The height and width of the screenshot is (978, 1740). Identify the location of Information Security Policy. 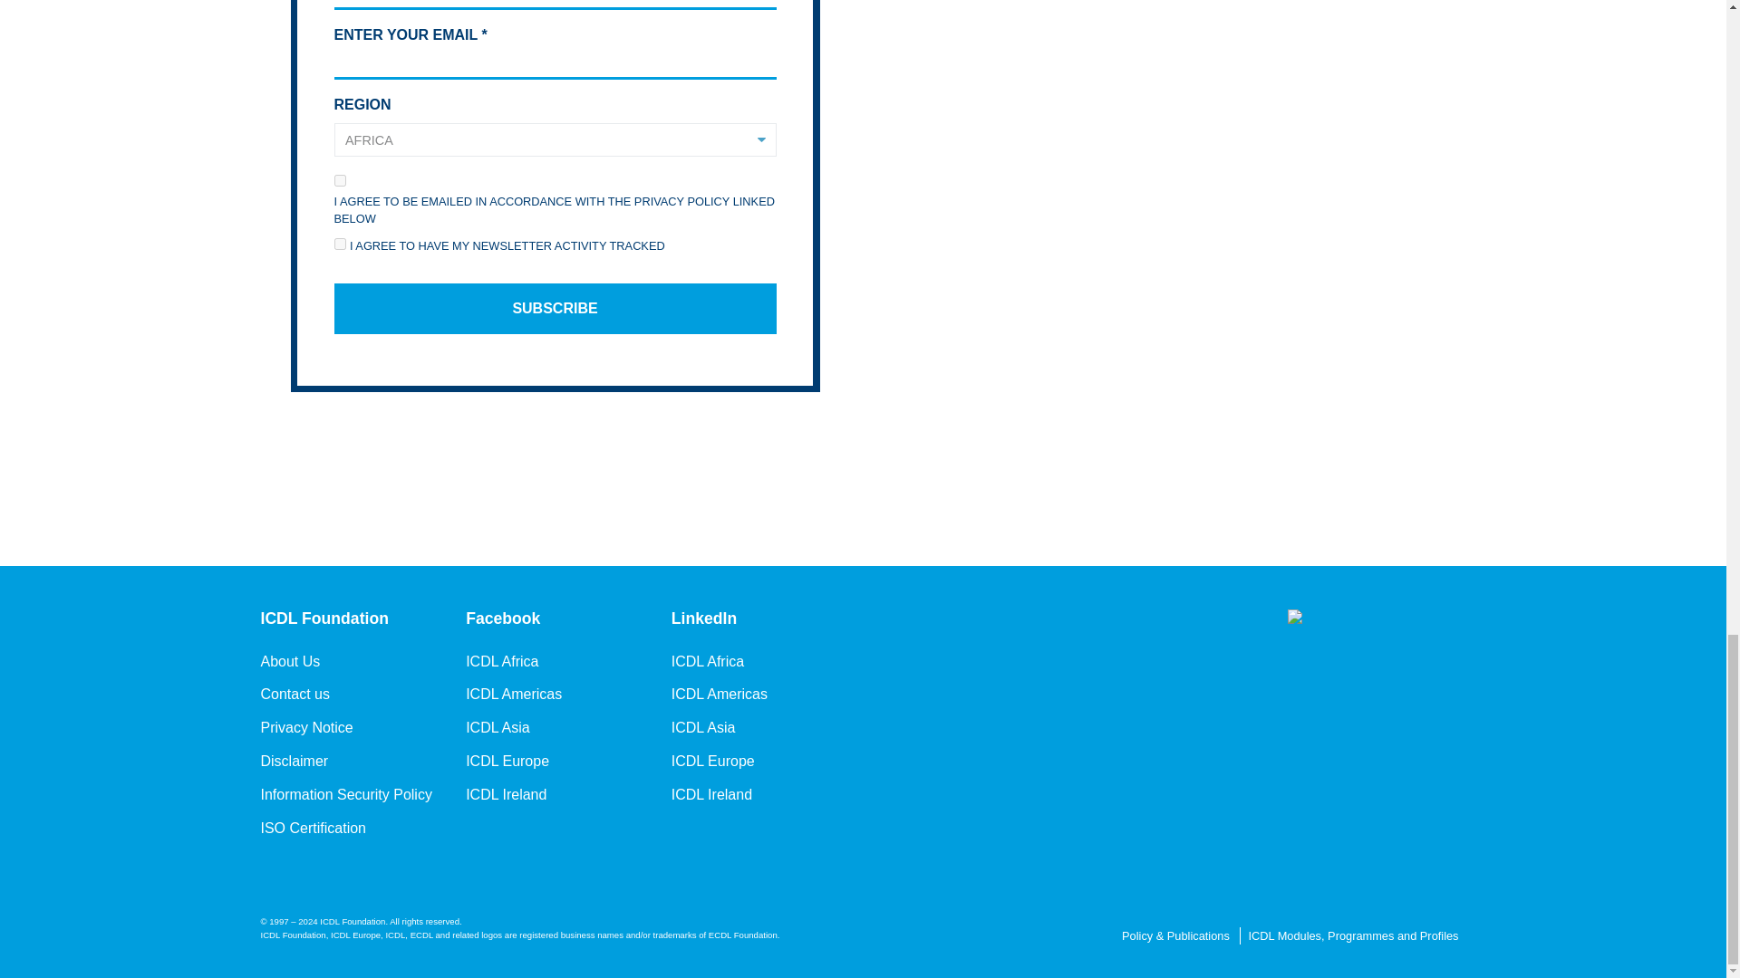
(346, 795).